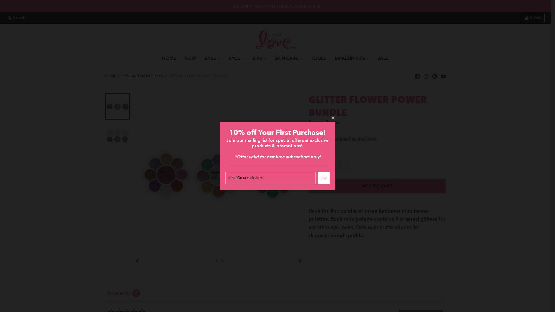 This screenshot has width=555, height=312. What do you see at coordinates (318, 139) in the screenshot?
I see `Shipping` at bounding box center [318, 139].